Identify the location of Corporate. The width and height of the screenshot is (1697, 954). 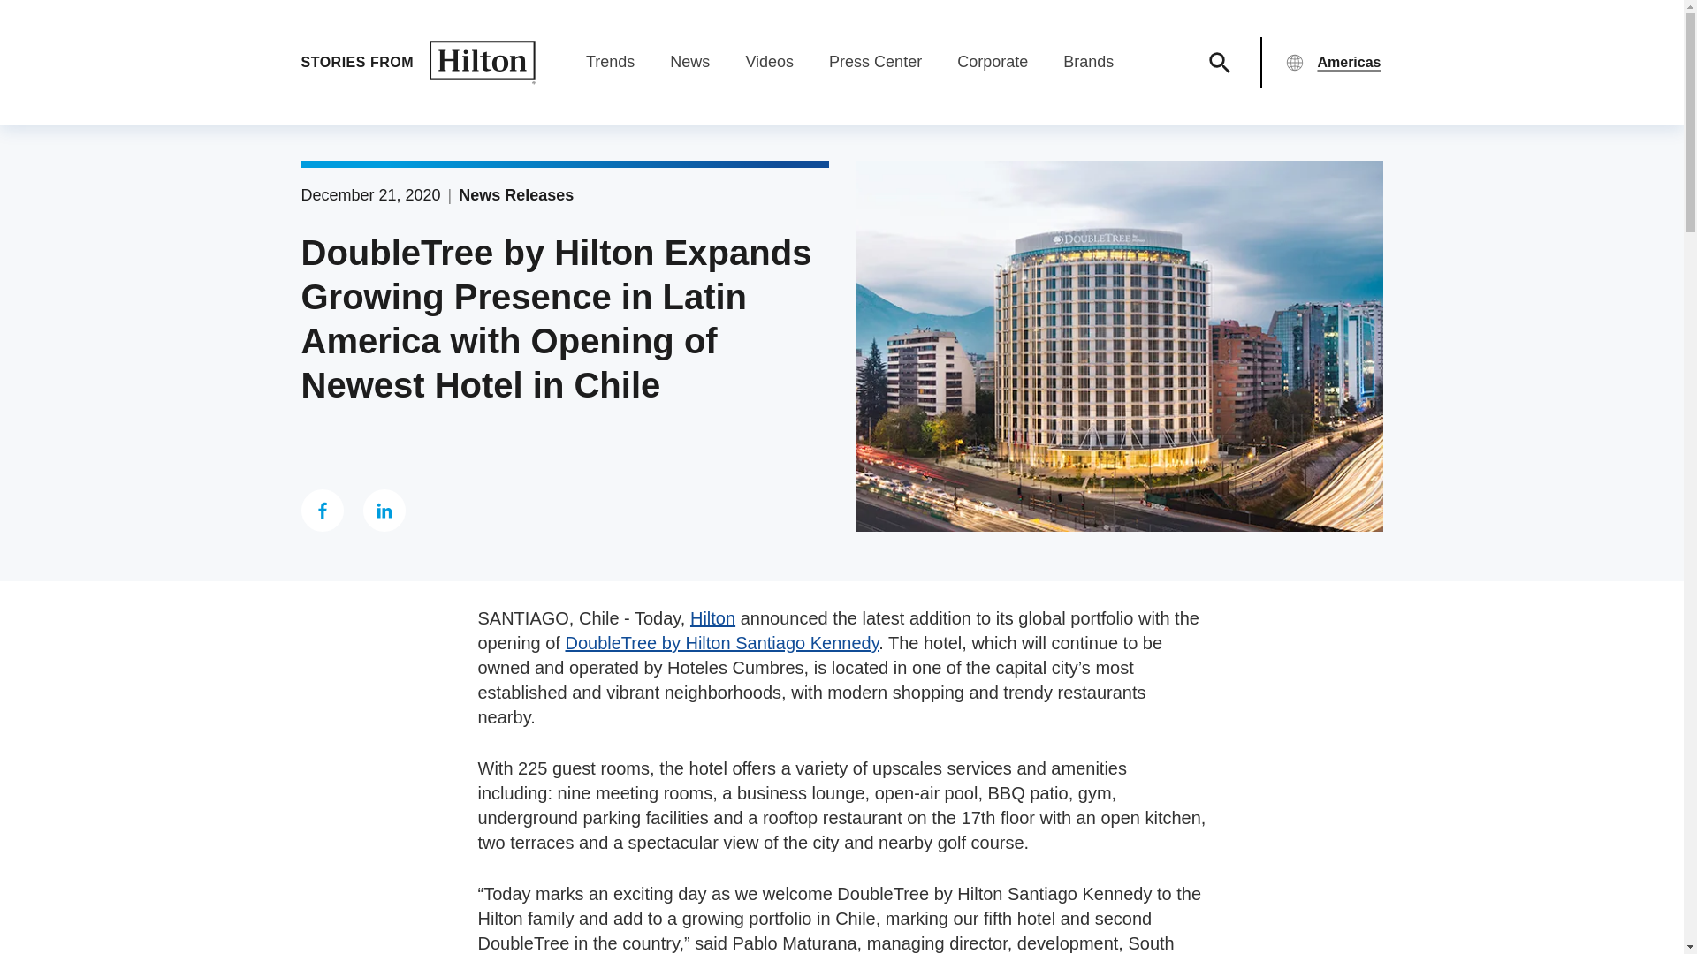
(992, 71).